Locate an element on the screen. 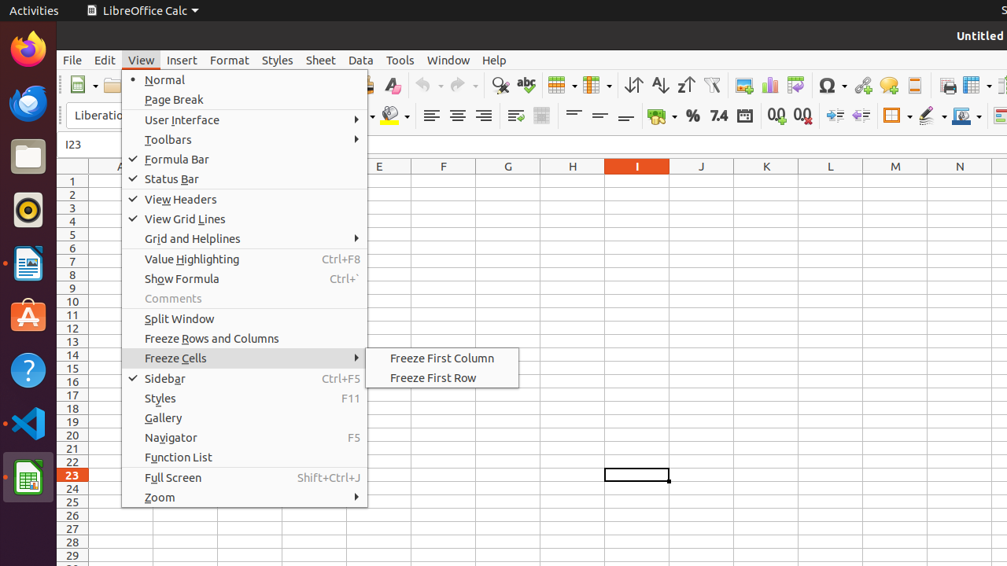 This screenshot has height=566, width=1007. Align Center is located at coordinates (458, 116).